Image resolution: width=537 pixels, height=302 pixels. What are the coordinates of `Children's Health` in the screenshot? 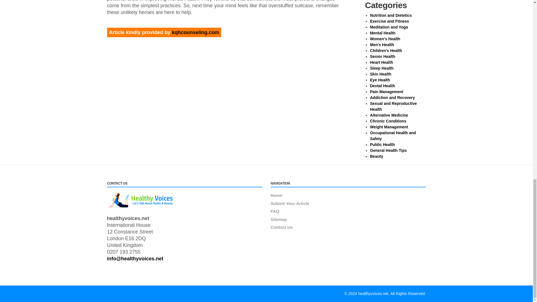 It's located at (386, 50).